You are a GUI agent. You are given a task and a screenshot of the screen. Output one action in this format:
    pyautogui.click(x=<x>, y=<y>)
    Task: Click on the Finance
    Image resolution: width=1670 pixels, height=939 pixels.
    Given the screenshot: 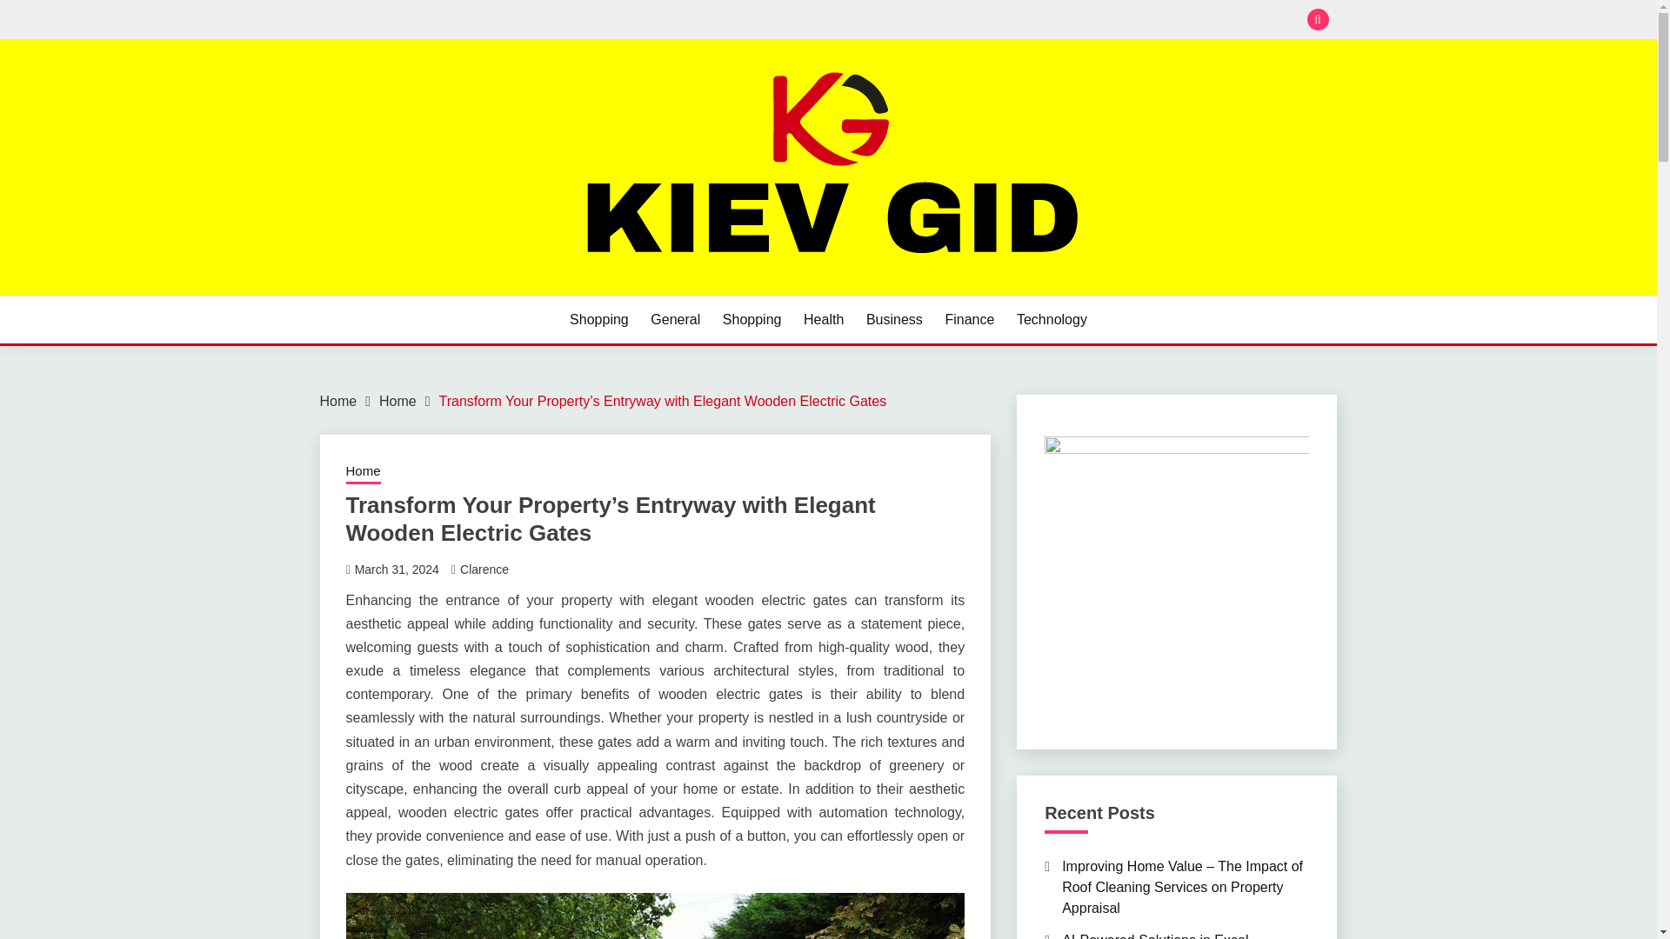 What is the action you would take?
    pyautogui.click(x=969, y=320)
    